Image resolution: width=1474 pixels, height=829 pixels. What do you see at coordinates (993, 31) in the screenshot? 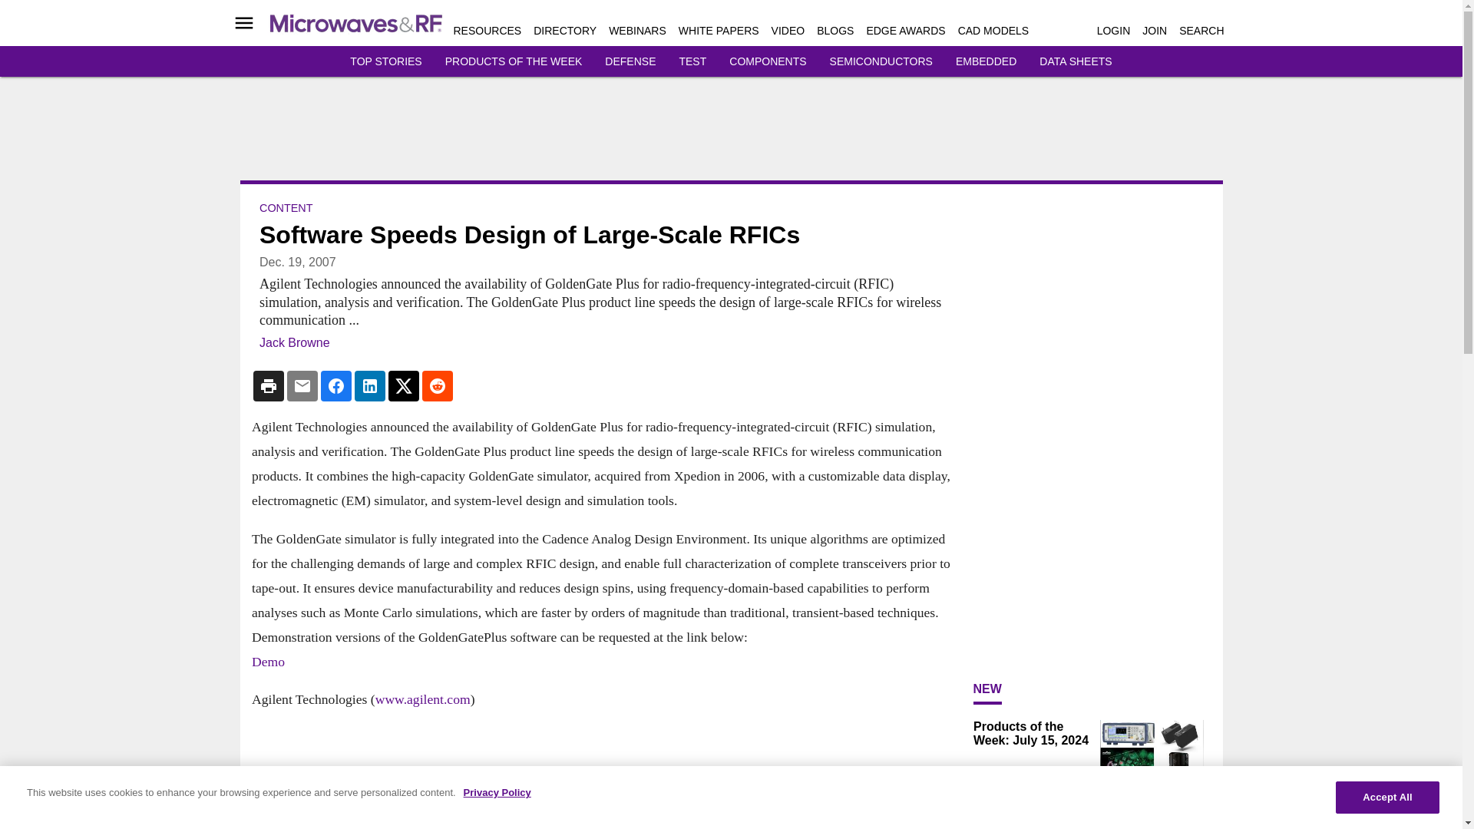
I see `CAD MODELS` at bounding box center [993, 31].